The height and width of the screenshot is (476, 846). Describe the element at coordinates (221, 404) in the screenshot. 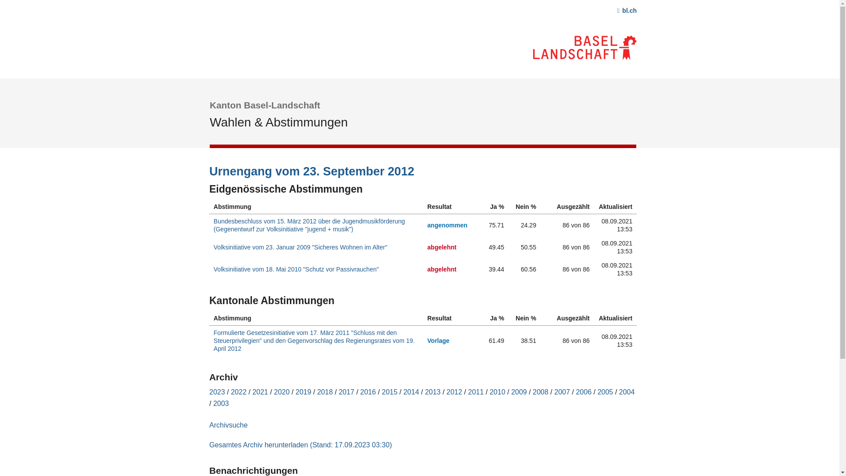

I see `2003` at that location.